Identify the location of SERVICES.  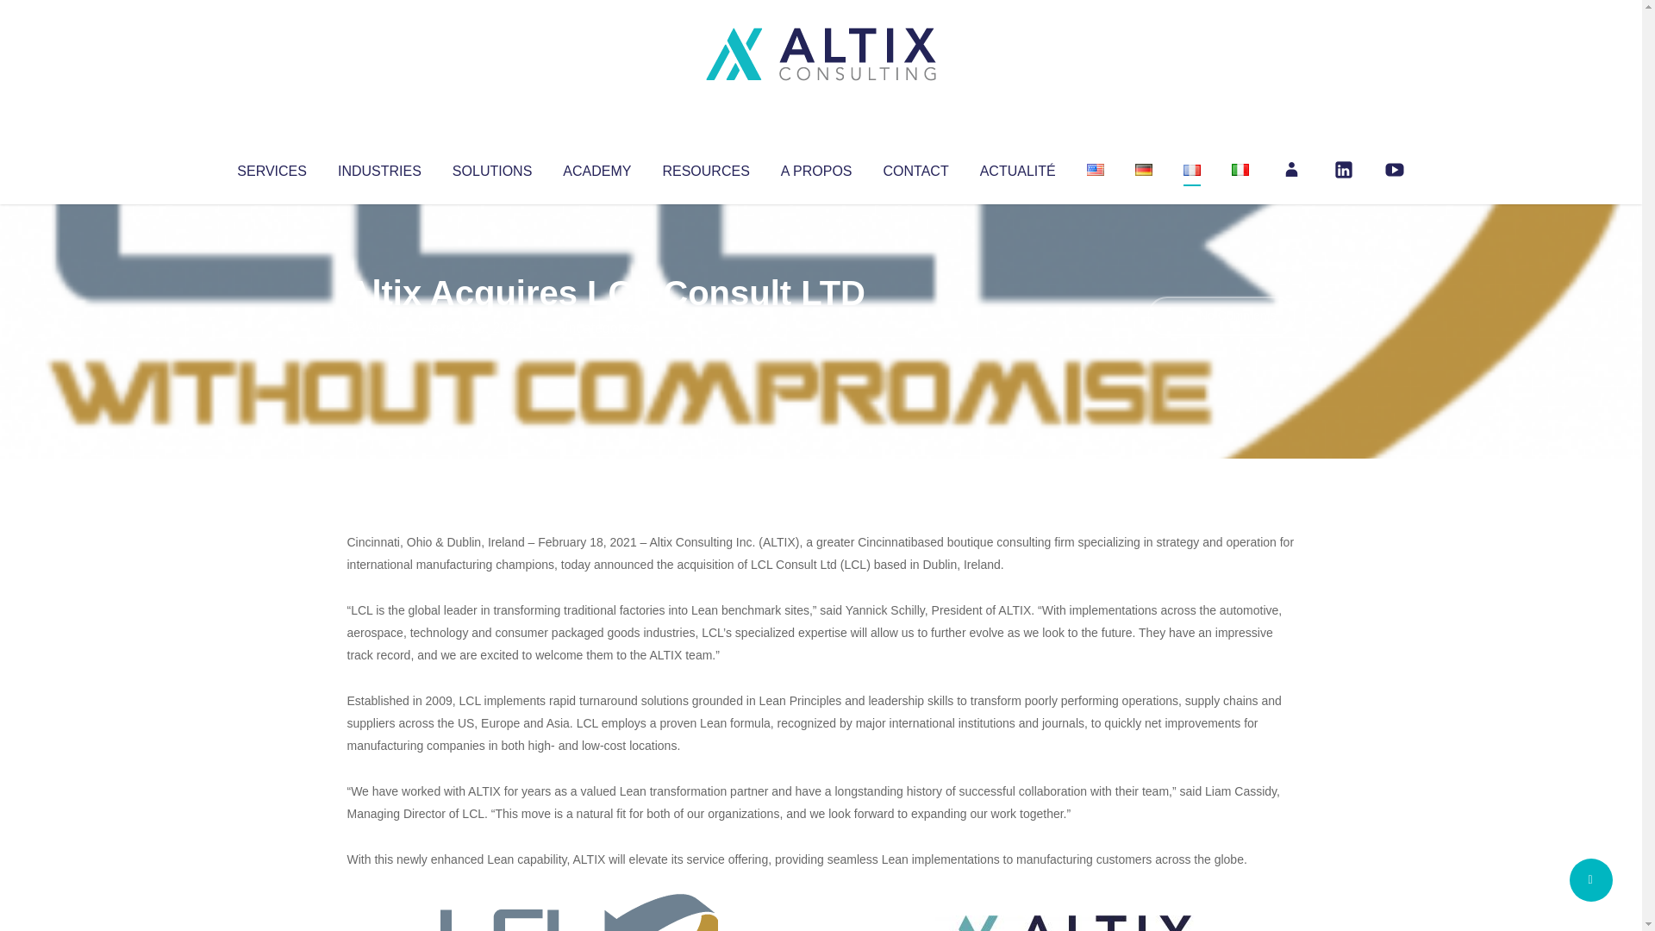
(271, 167).